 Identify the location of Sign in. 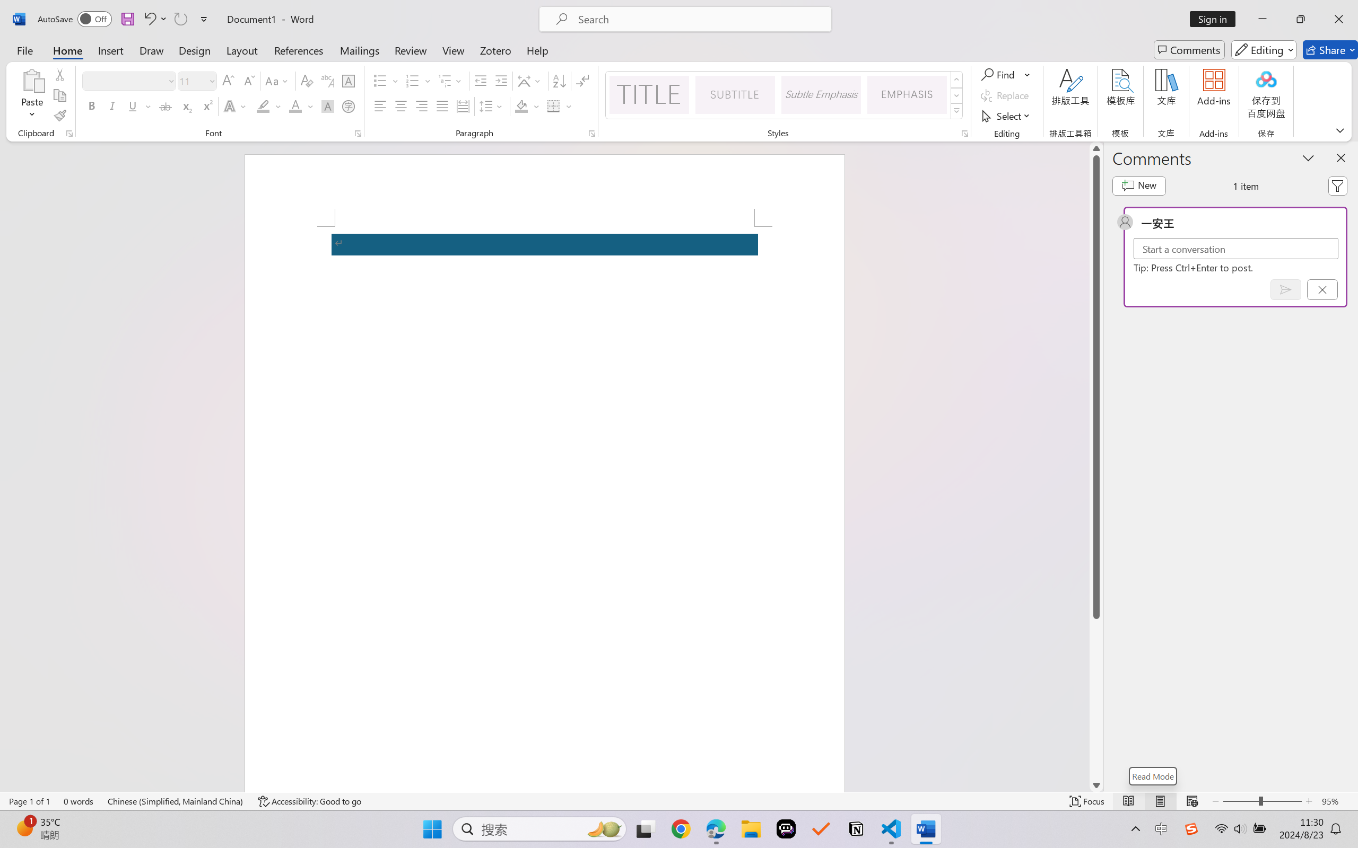
(1216, 19).